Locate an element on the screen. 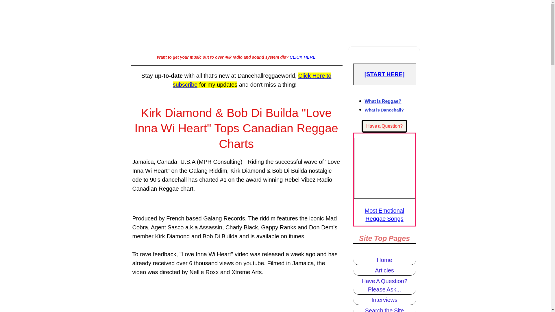 The width and height of the screenshot is (555, 312). Home is located at coordinates (384, 260).